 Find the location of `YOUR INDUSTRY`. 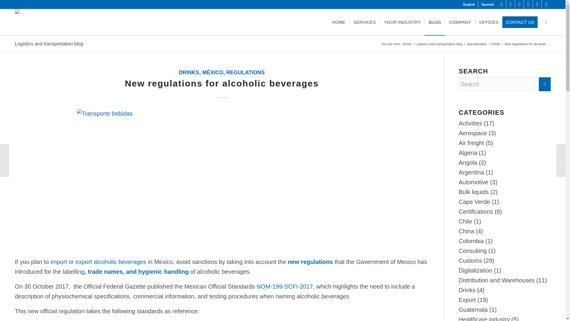

YOUR INDUSTRY is located at coordinates (402, 22).